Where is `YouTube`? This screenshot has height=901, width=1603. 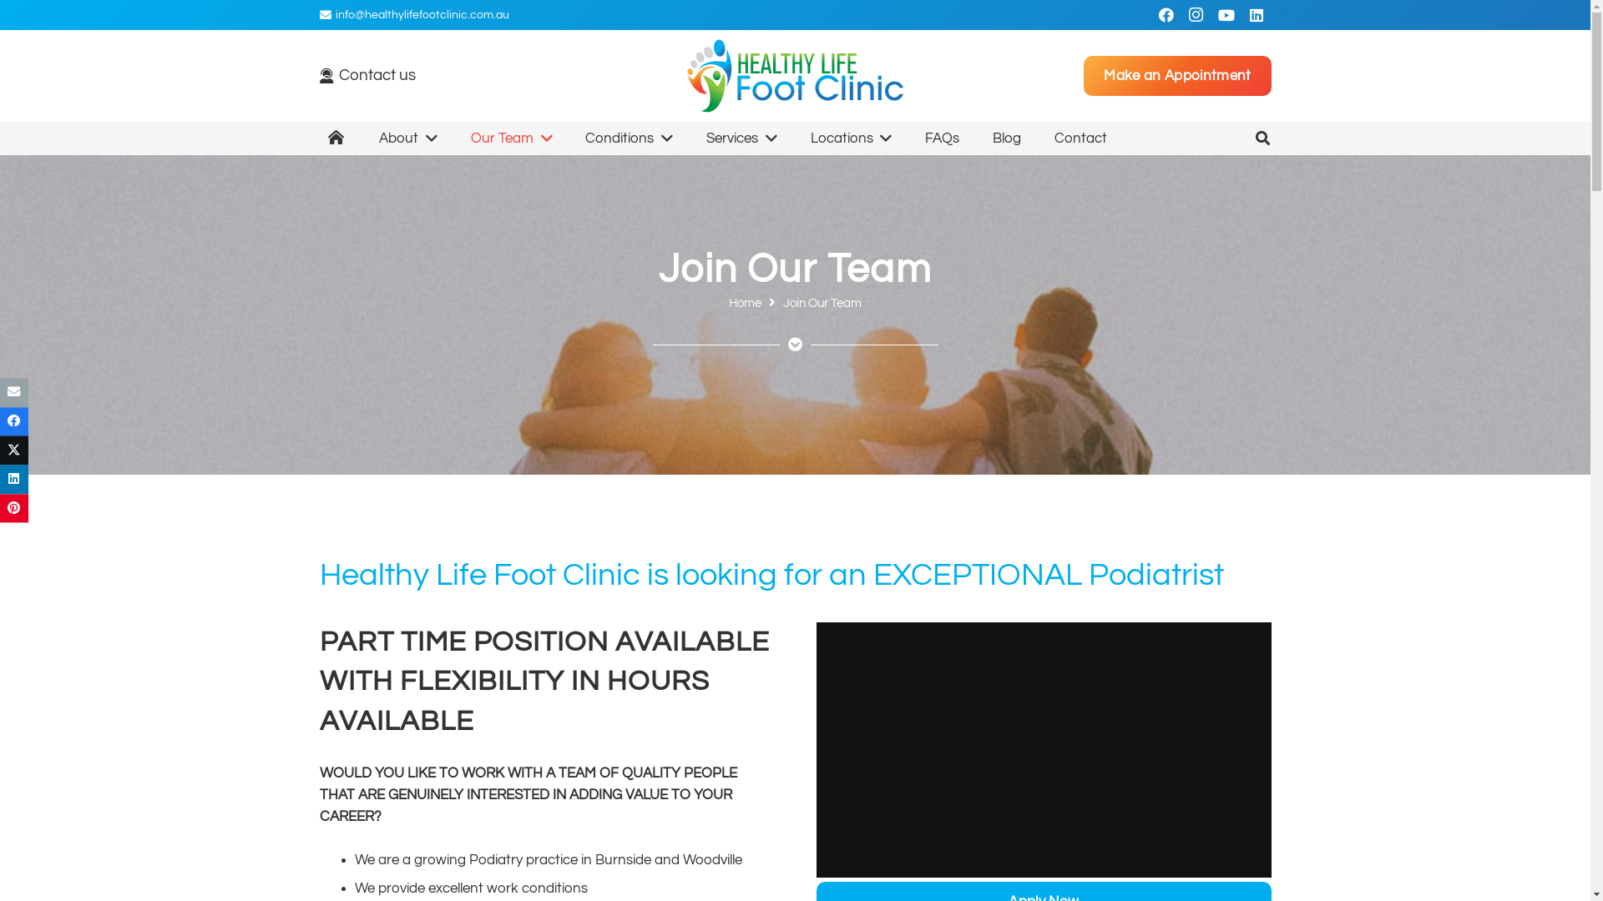 YouTube is located at coordinates (1226, 15).